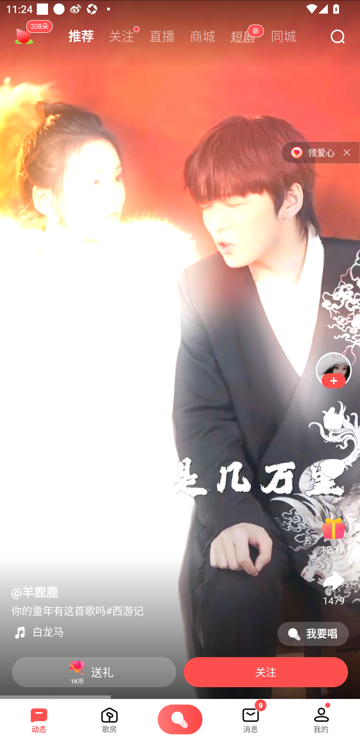 The image size is (360, 741). What do you see at coordinates (333, 535) in the screenshot?
I see `送礼12.1w 12.1w` at bounding box center [333, 535].